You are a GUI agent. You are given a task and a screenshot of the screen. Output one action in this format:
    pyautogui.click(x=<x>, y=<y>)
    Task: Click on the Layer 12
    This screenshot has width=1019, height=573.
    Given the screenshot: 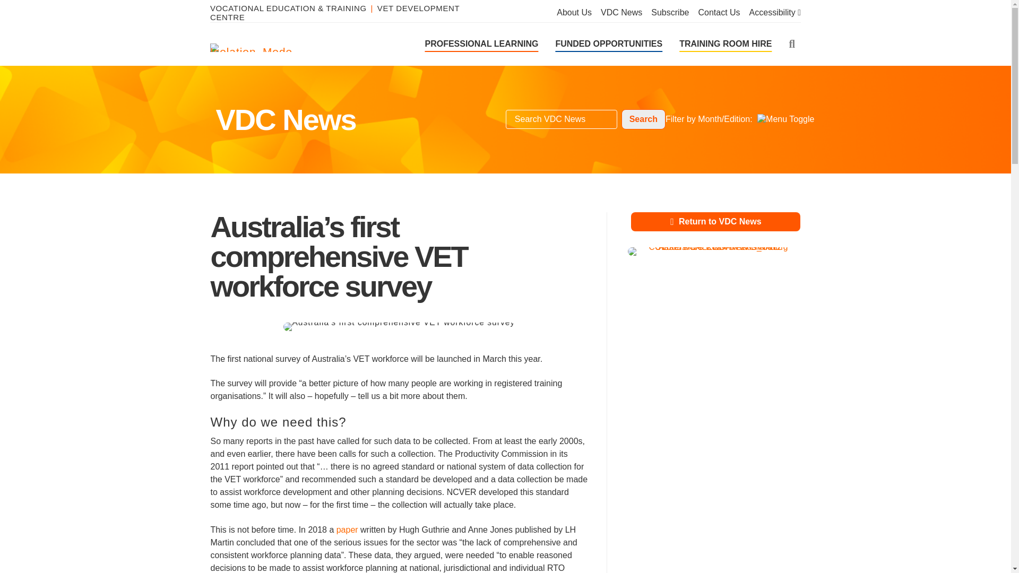 What is the action you would take?
    pyautogui.click(x=713, y=343)
    